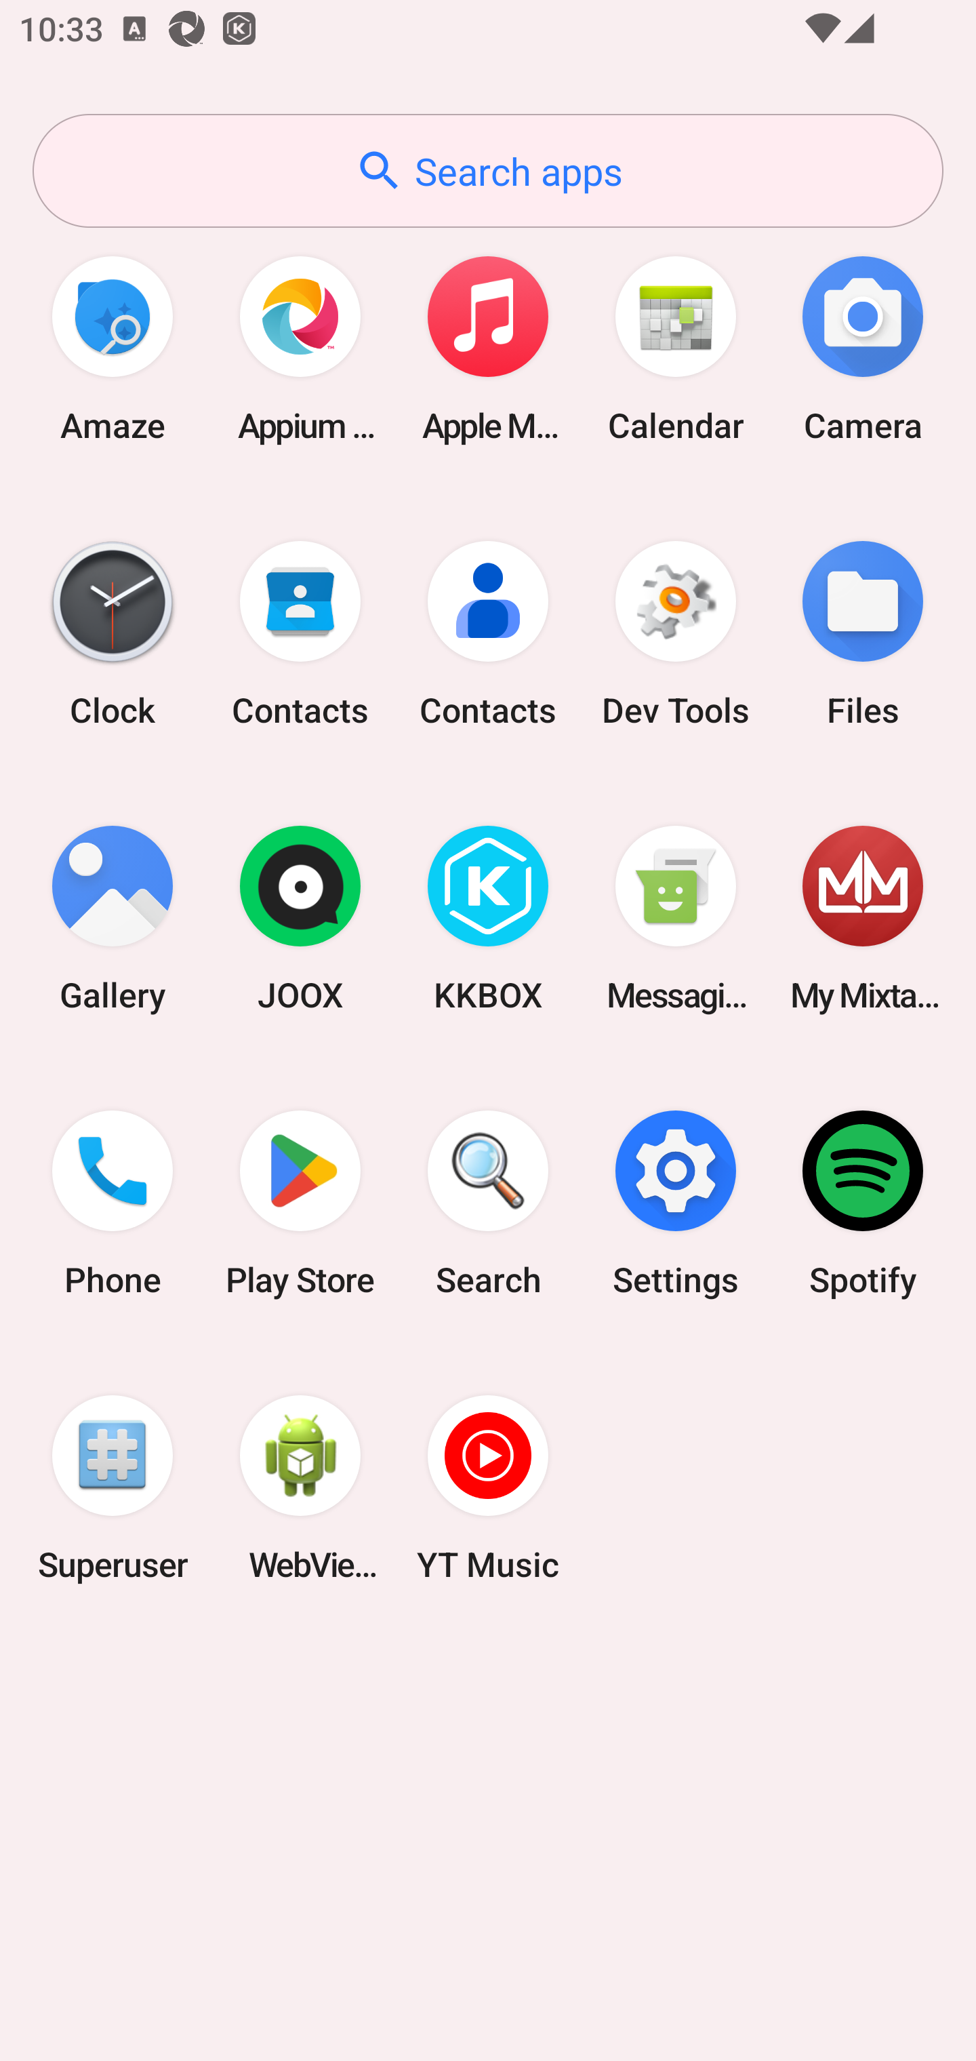 The image size is (976, 2061). What do you see at coordinates (113, 919) in the screenshot?
I see `Gallery` at bounding box center [113, 919].